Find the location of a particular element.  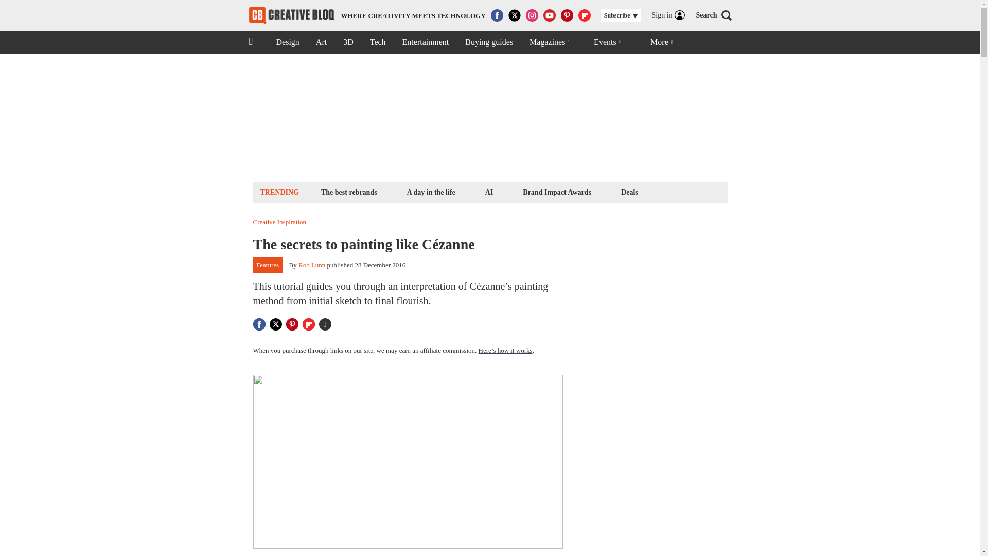

Design is located at coordinates (367, 15).